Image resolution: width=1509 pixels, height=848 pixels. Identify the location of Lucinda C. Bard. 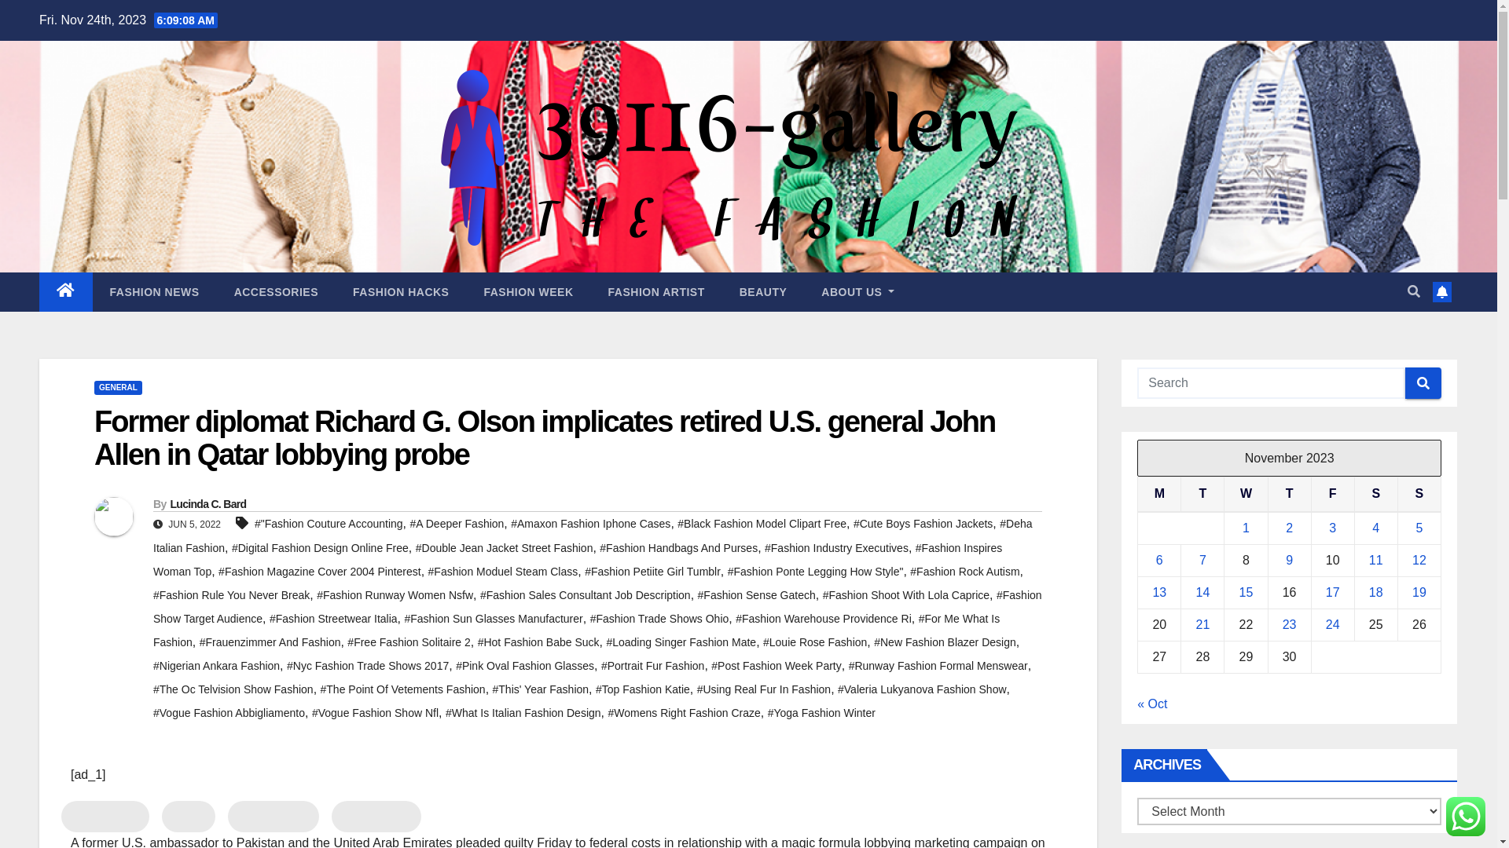
(207, 504).